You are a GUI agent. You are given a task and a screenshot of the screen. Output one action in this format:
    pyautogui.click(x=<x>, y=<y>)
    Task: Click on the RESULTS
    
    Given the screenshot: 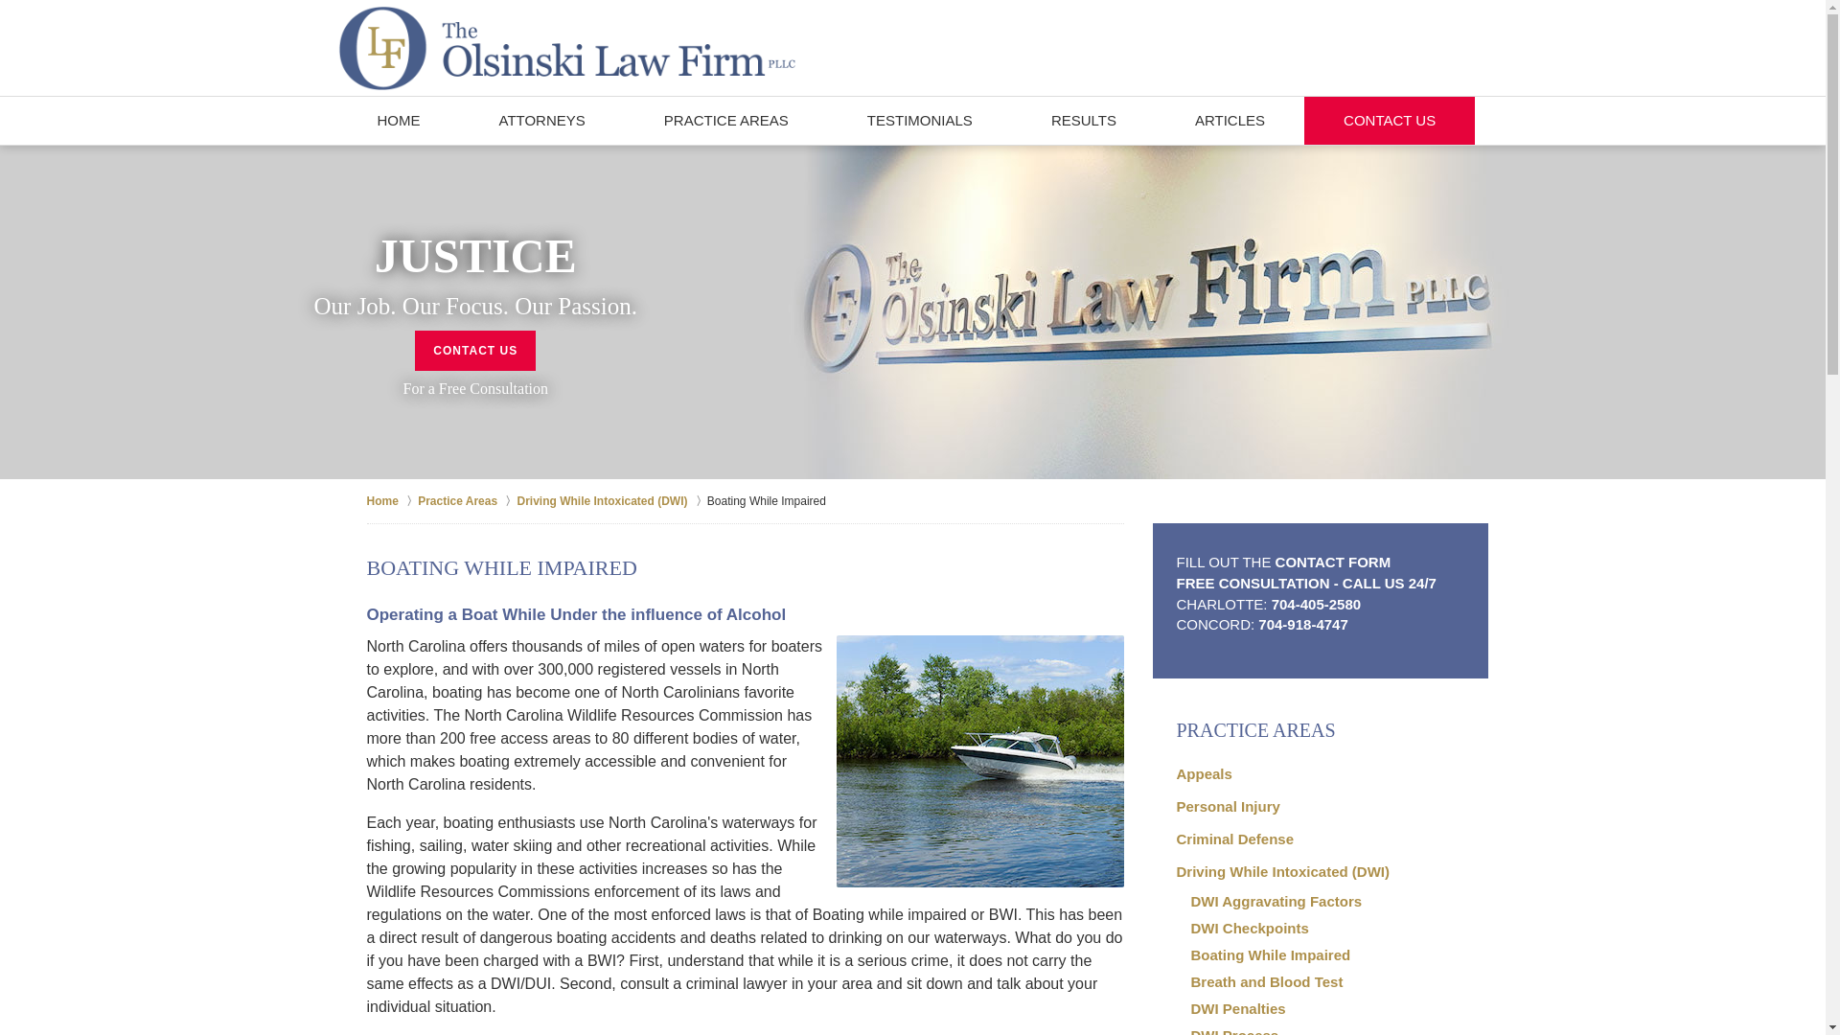 What is the action you would take?
    pyautogui.click(x=1083, y=121)
    